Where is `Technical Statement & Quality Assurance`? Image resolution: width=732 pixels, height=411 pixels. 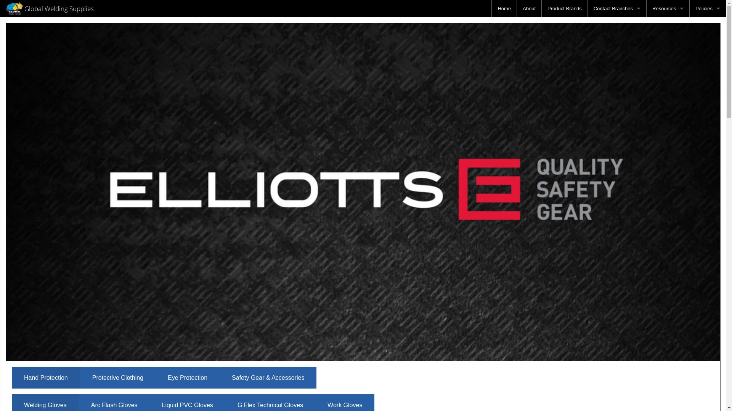
Technical Statement & Quality Assurance is located at coordinates (708, 94).